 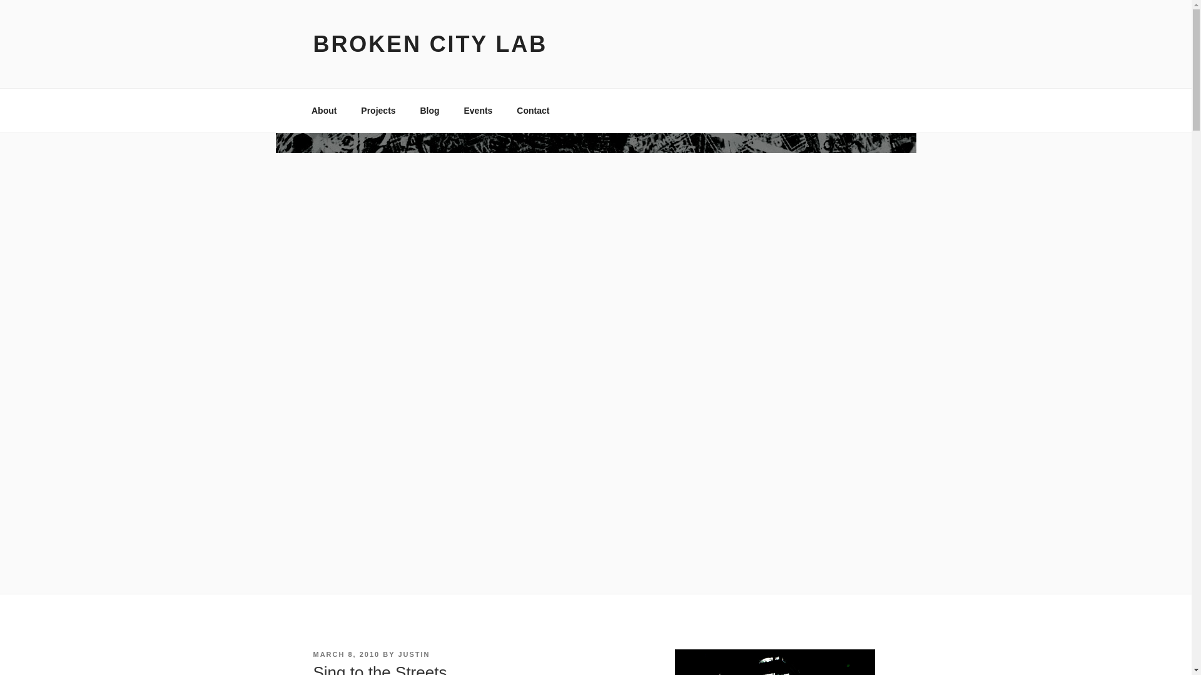 What do you see at coordinates (430, 44) in the screenshot?
I see `BROKEN CITY LAB` at bounding box center [430, 44].